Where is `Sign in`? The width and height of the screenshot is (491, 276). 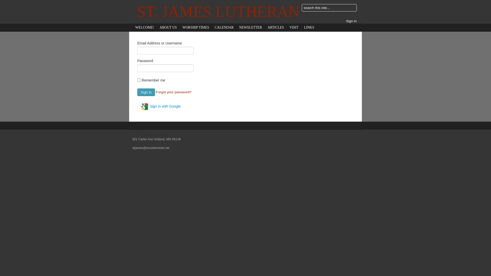
Sign in is located at coordinates (146, 92).